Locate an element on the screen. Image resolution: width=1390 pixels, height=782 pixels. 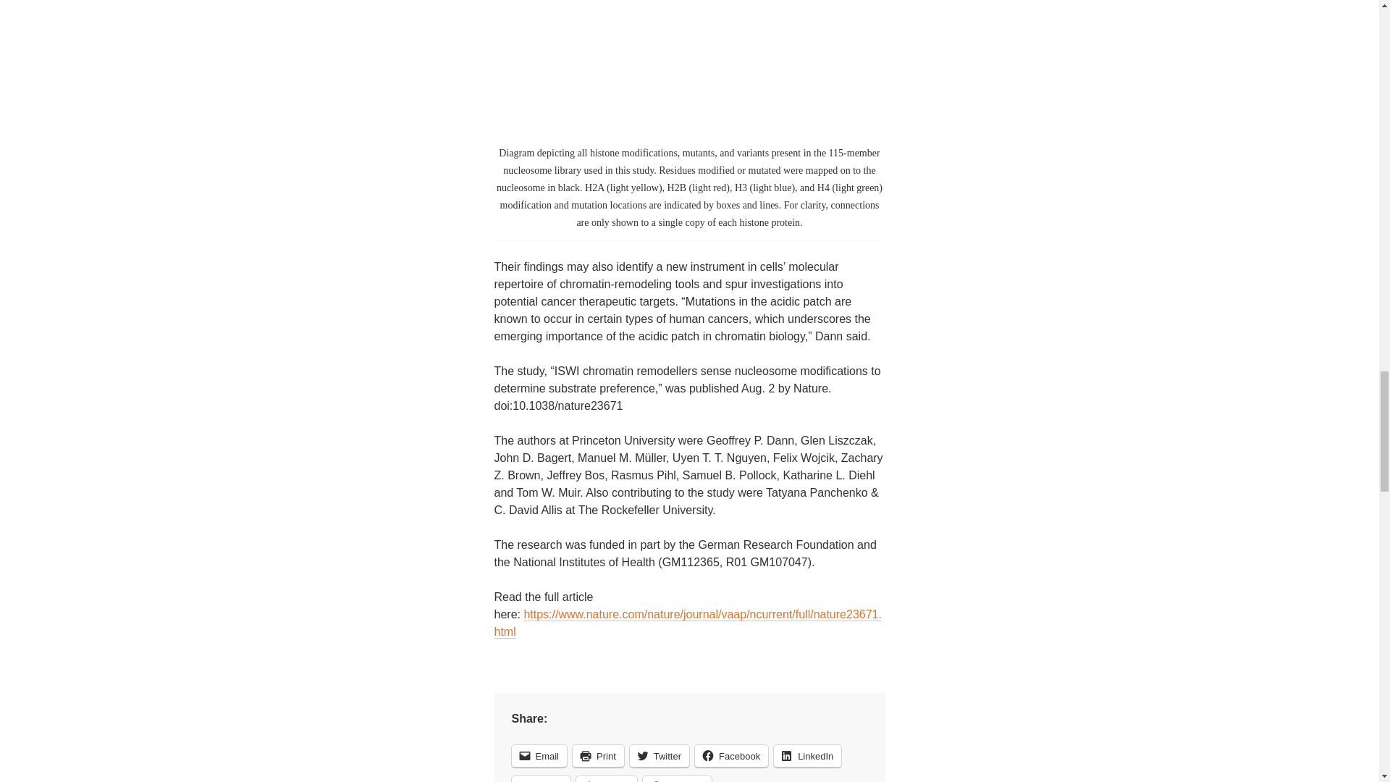
Pinterest is located at coordinates (677, 779).